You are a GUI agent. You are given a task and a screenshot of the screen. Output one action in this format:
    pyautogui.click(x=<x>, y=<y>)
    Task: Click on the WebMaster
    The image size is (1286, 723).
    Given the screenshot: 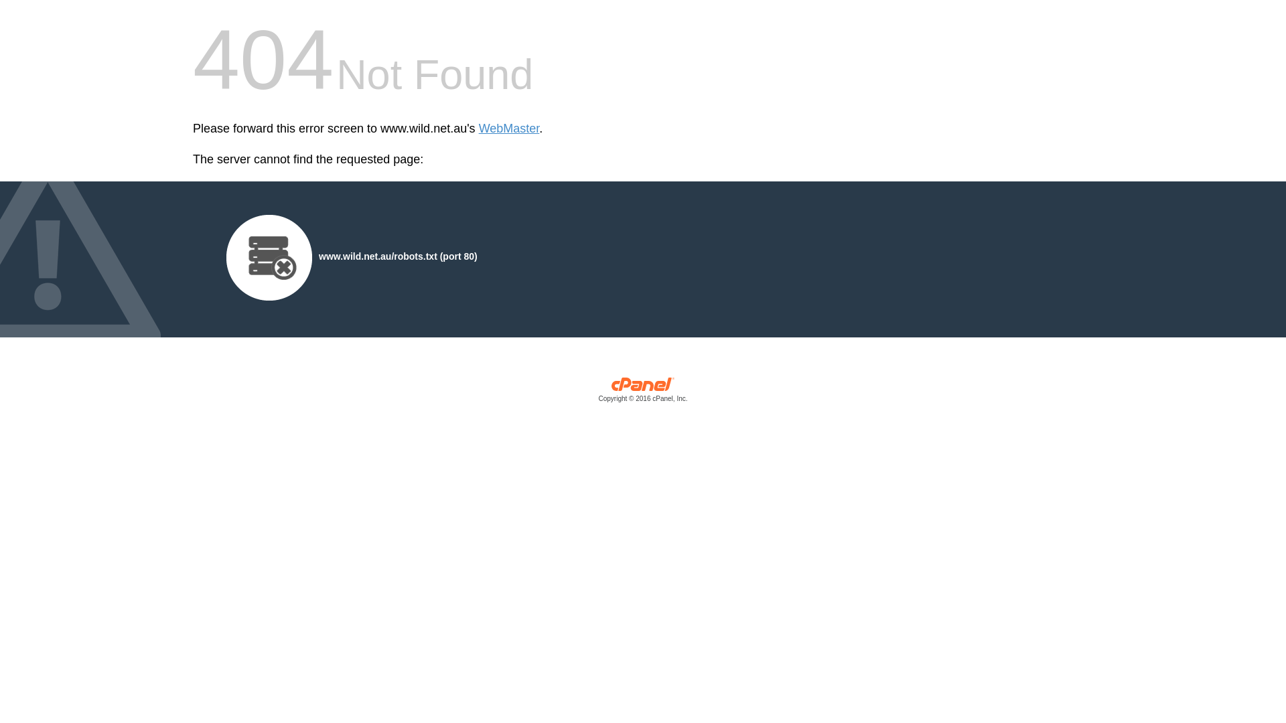 What is the action you would take?
    pyautogui.click(x=509, y=129)
    